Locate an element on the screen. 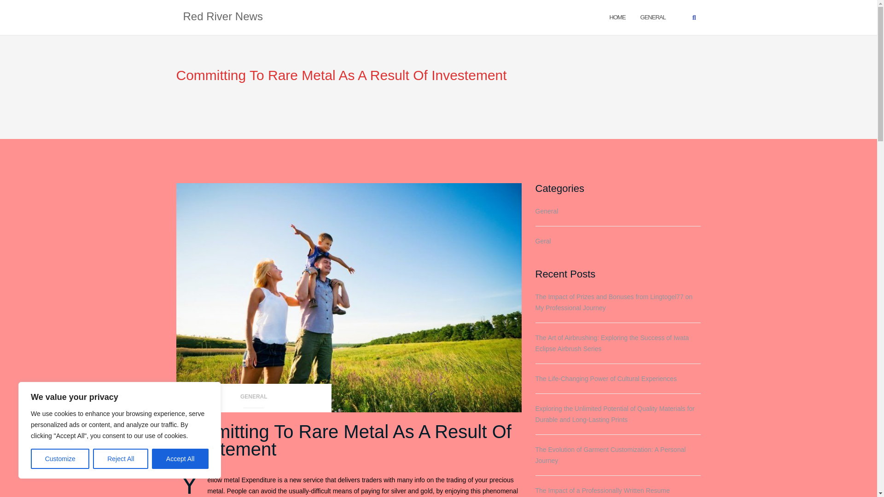 The image size is (884, 497). Committing To Rare Metal As A Result Of Investement is located at coordinates (343, 440).